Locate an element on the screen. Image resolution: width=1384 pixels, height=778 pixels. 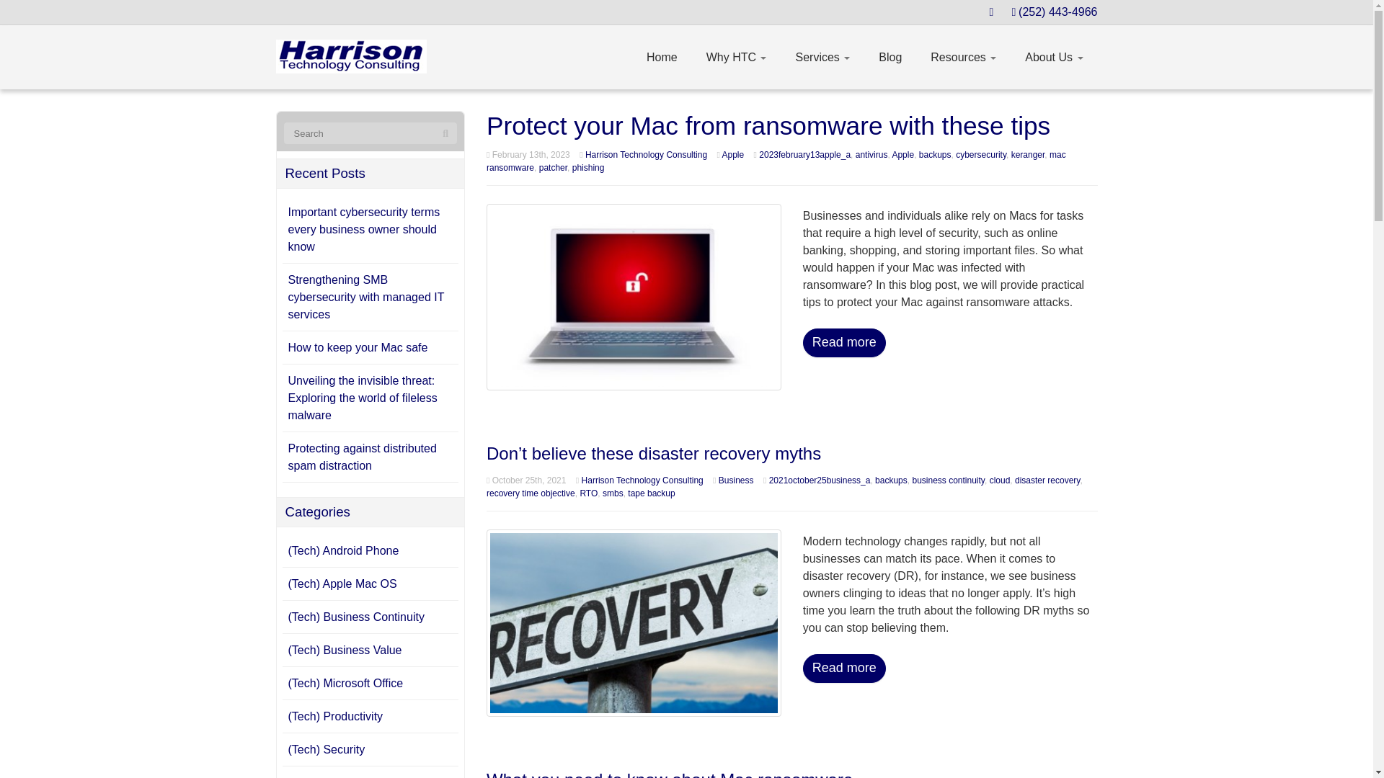
Read more is located at coordinates (843, 342).